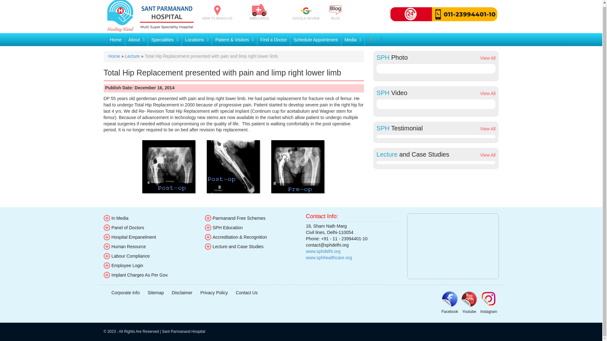 The height and width of the screenshot is (341, 607). What do you see at coordinates (306, 13) in the screenshot?
I see `GOOGLE REVIEW` at bounding box center [306, 13].